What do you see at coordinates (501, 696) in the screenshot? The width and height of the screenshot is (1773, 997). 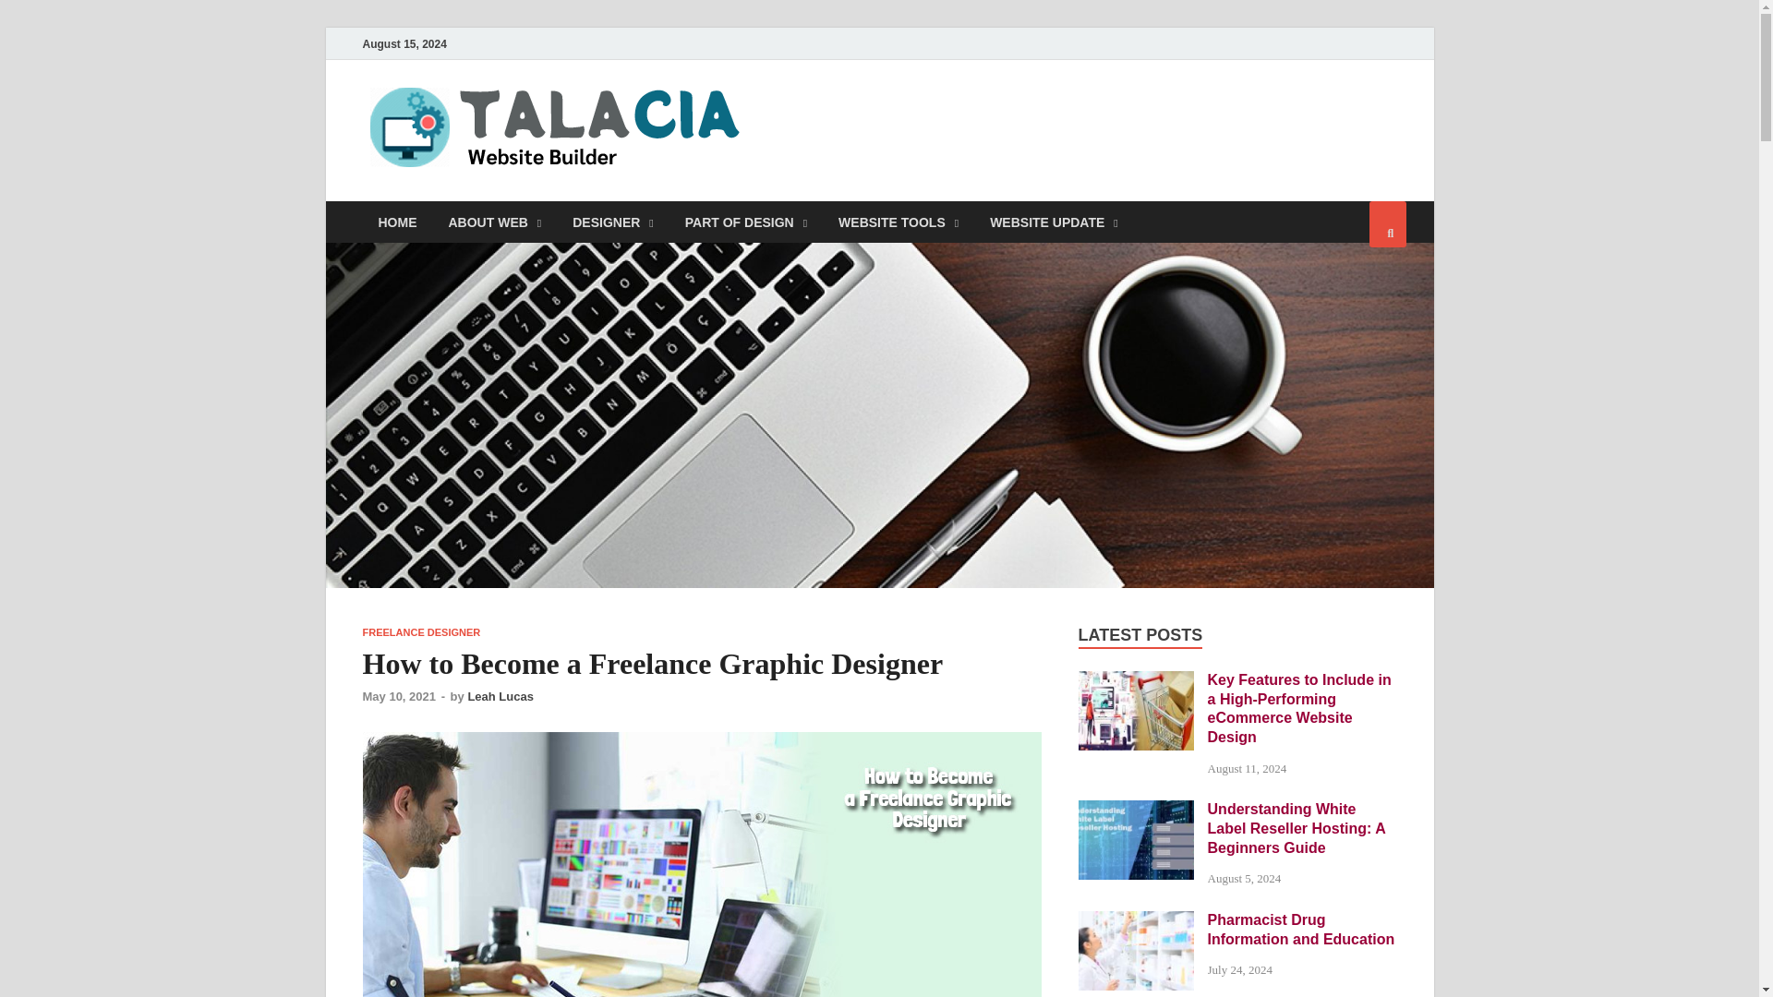 I see `Leah Lucas` at bounding box center [501, 696].